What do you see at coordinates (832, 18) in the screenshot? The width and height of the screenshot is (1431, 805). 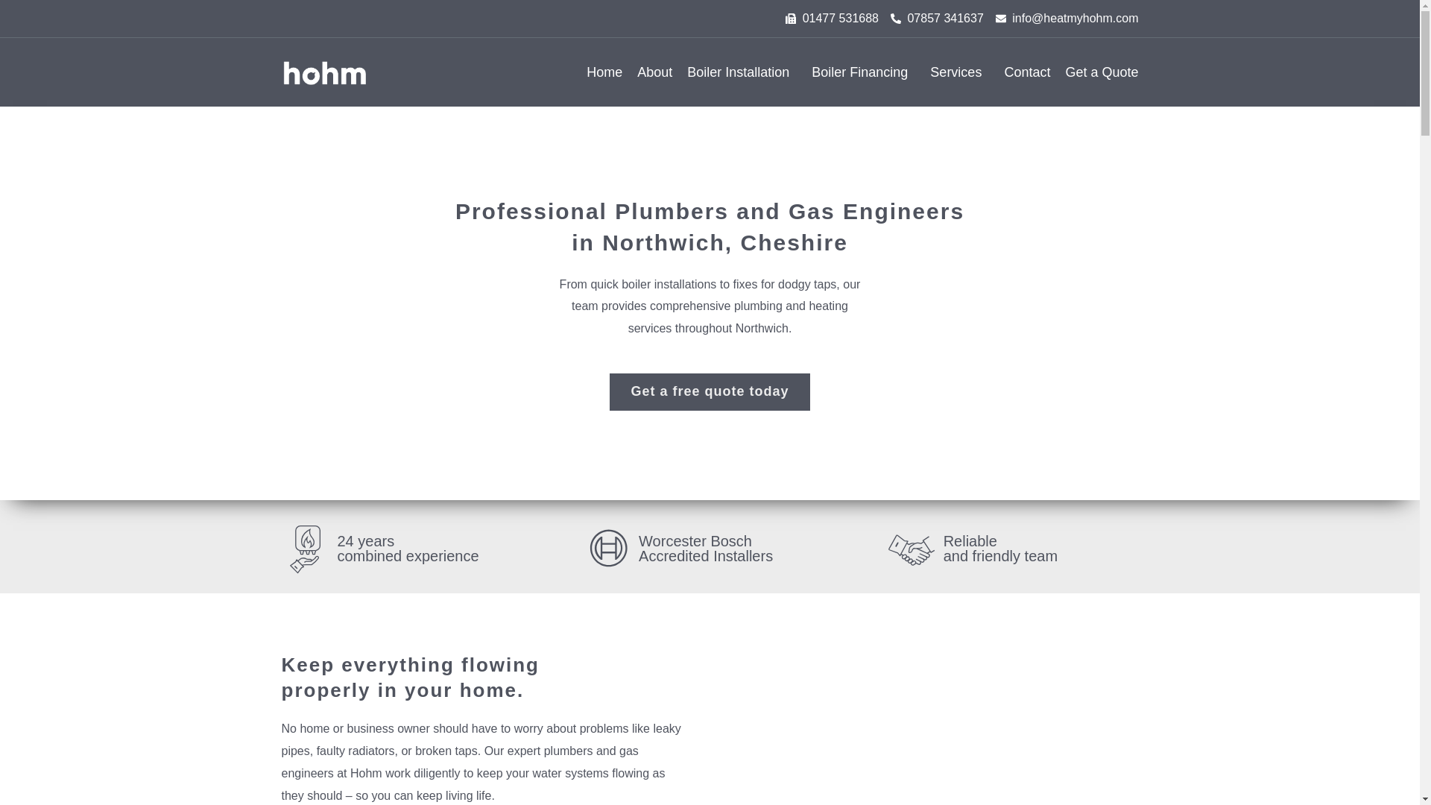 I see `01477 531688` at bounding box center [832, 18].